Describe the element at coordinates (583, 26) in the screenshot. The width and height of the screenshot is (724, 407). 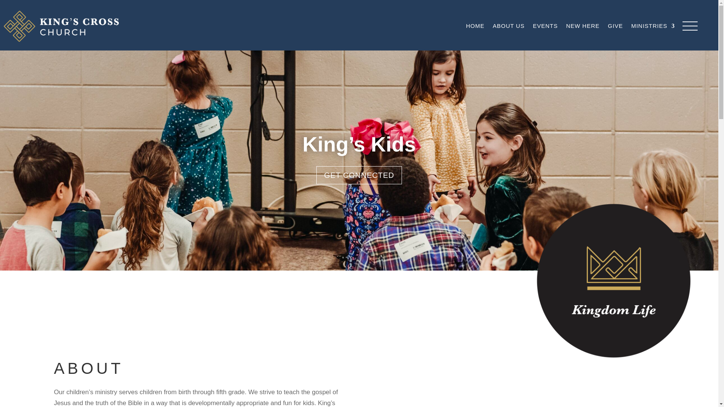
I see `NEW HERE` at that location.